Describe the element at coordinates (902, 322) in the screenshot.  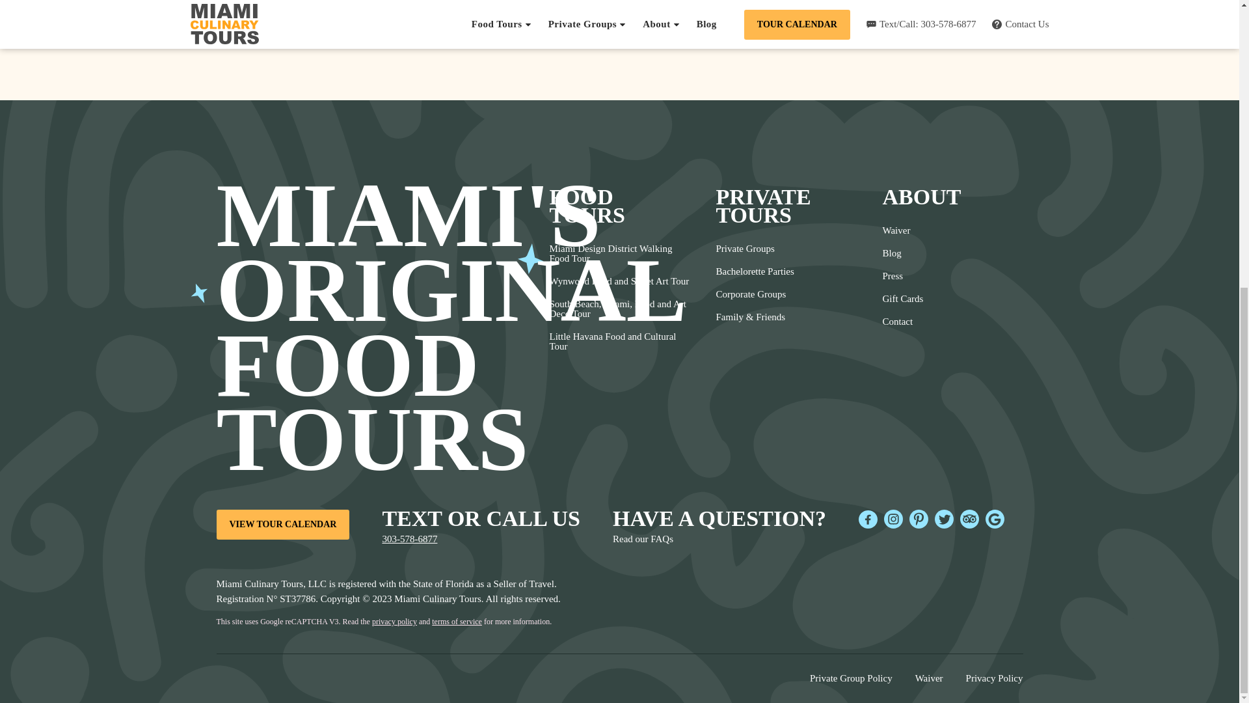
I see `Contact` at that location.